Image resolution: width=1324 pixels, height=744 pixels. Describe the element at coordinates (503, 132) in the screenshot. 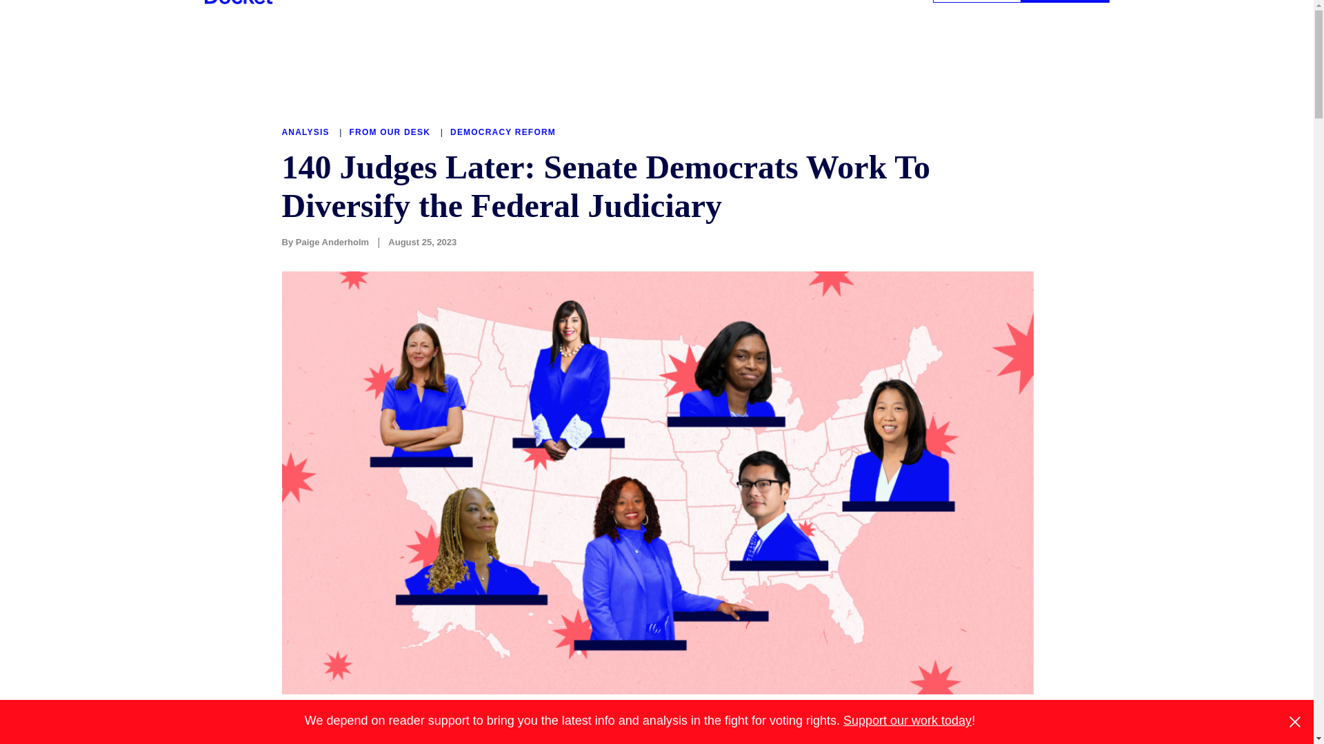

I see `DEMOCRACY REFORM` at that location.